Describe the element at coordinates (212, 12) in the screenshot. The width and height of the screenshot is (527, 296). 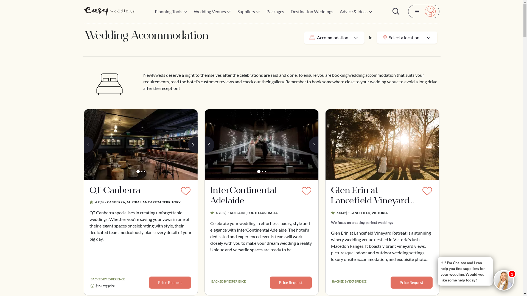
I see `Wedding Venues` at that location.